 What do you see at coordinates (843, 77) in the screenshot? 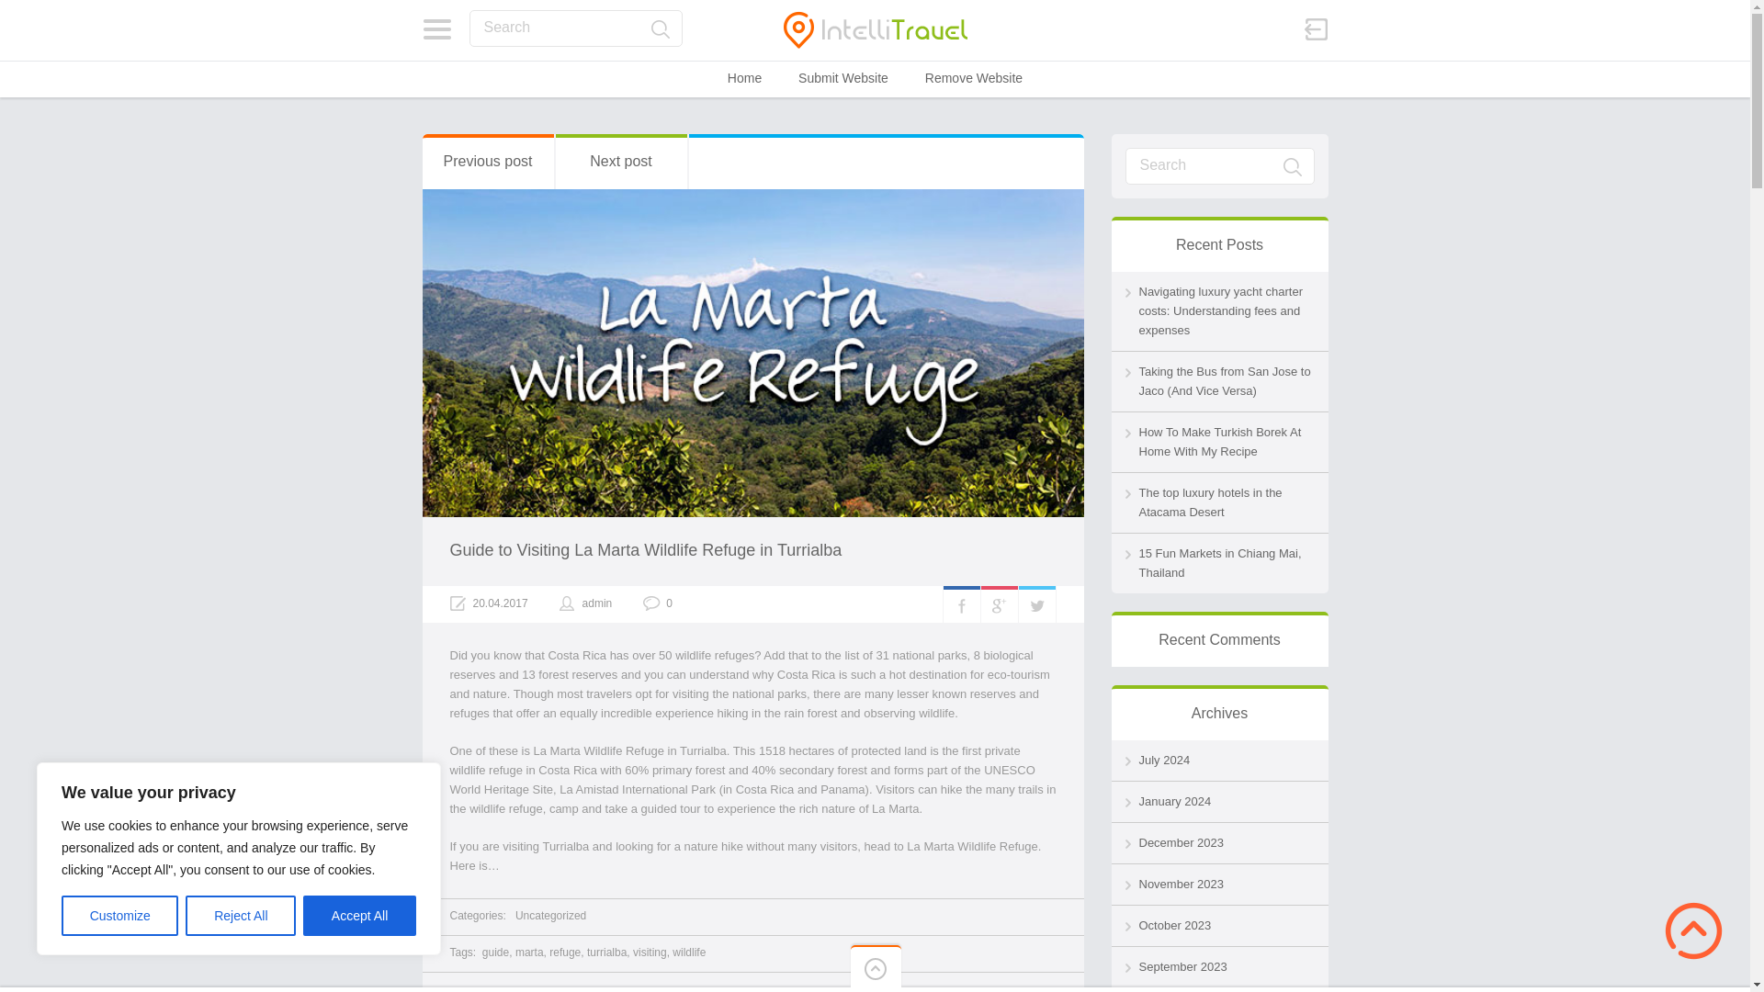
I see `Submit Website` at bounding box center [843, 77].